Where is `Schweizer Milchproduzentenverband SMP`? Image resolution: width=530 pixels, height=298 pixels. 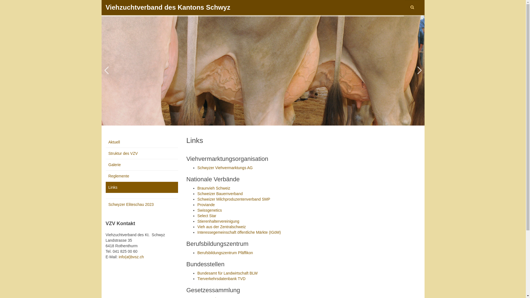
Schweizer Milchproduzentenverband SMP is located at coordinates (234, 199).